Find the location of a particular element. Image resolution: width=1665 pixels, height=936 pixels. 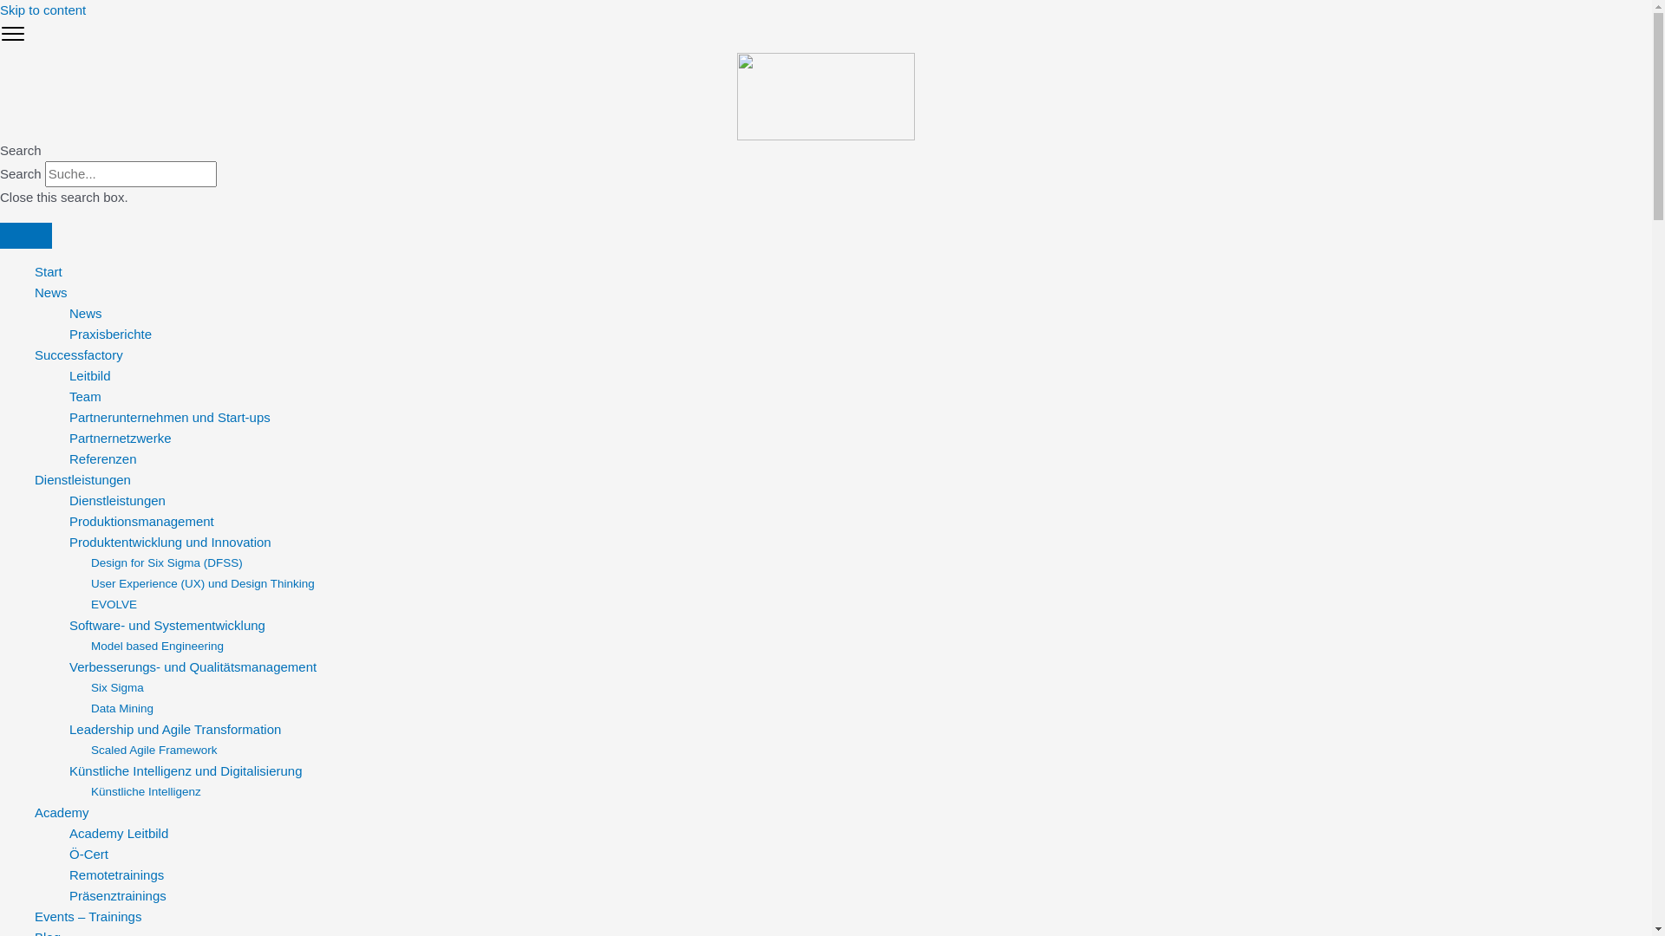

News is located at coordinates (86, 314).